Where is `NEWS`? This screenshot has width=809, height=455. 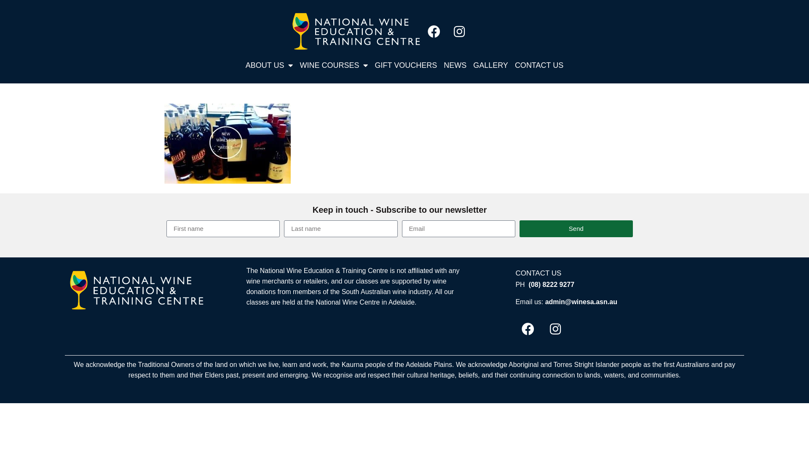
NEWS is located at coordinates (455, 65).